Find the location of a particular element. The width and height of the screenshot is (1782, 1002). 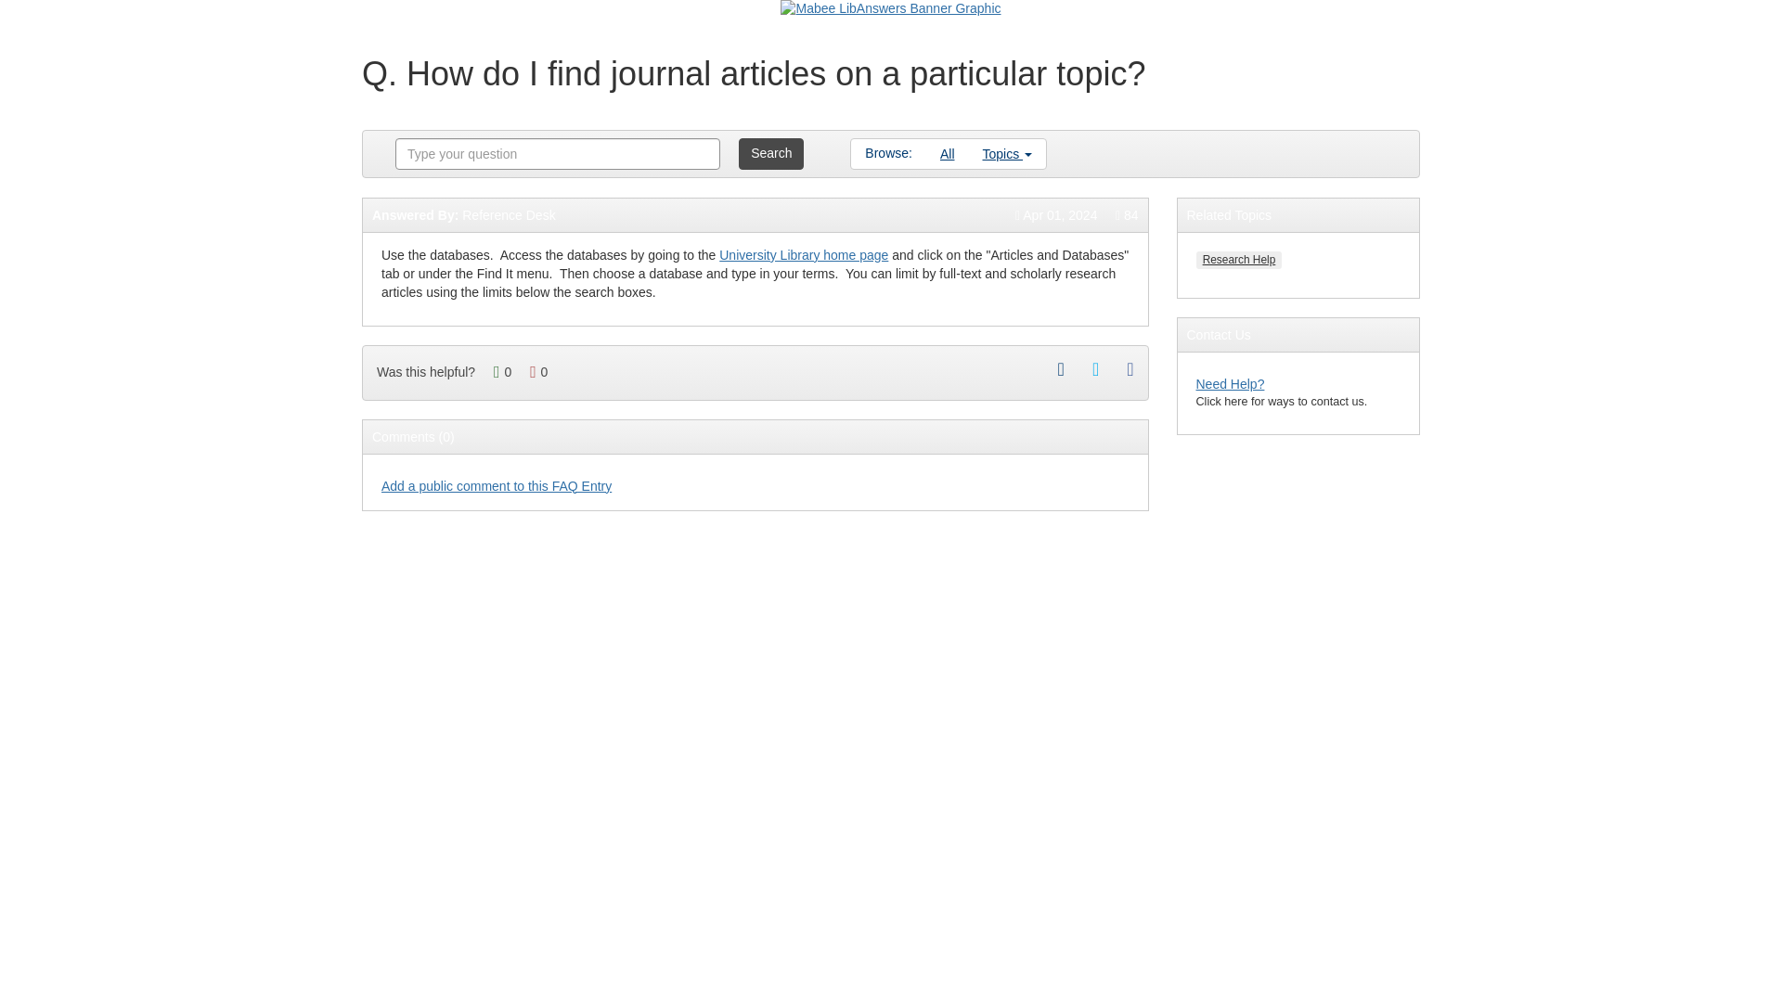

Search is located at coordinates (770, 154).